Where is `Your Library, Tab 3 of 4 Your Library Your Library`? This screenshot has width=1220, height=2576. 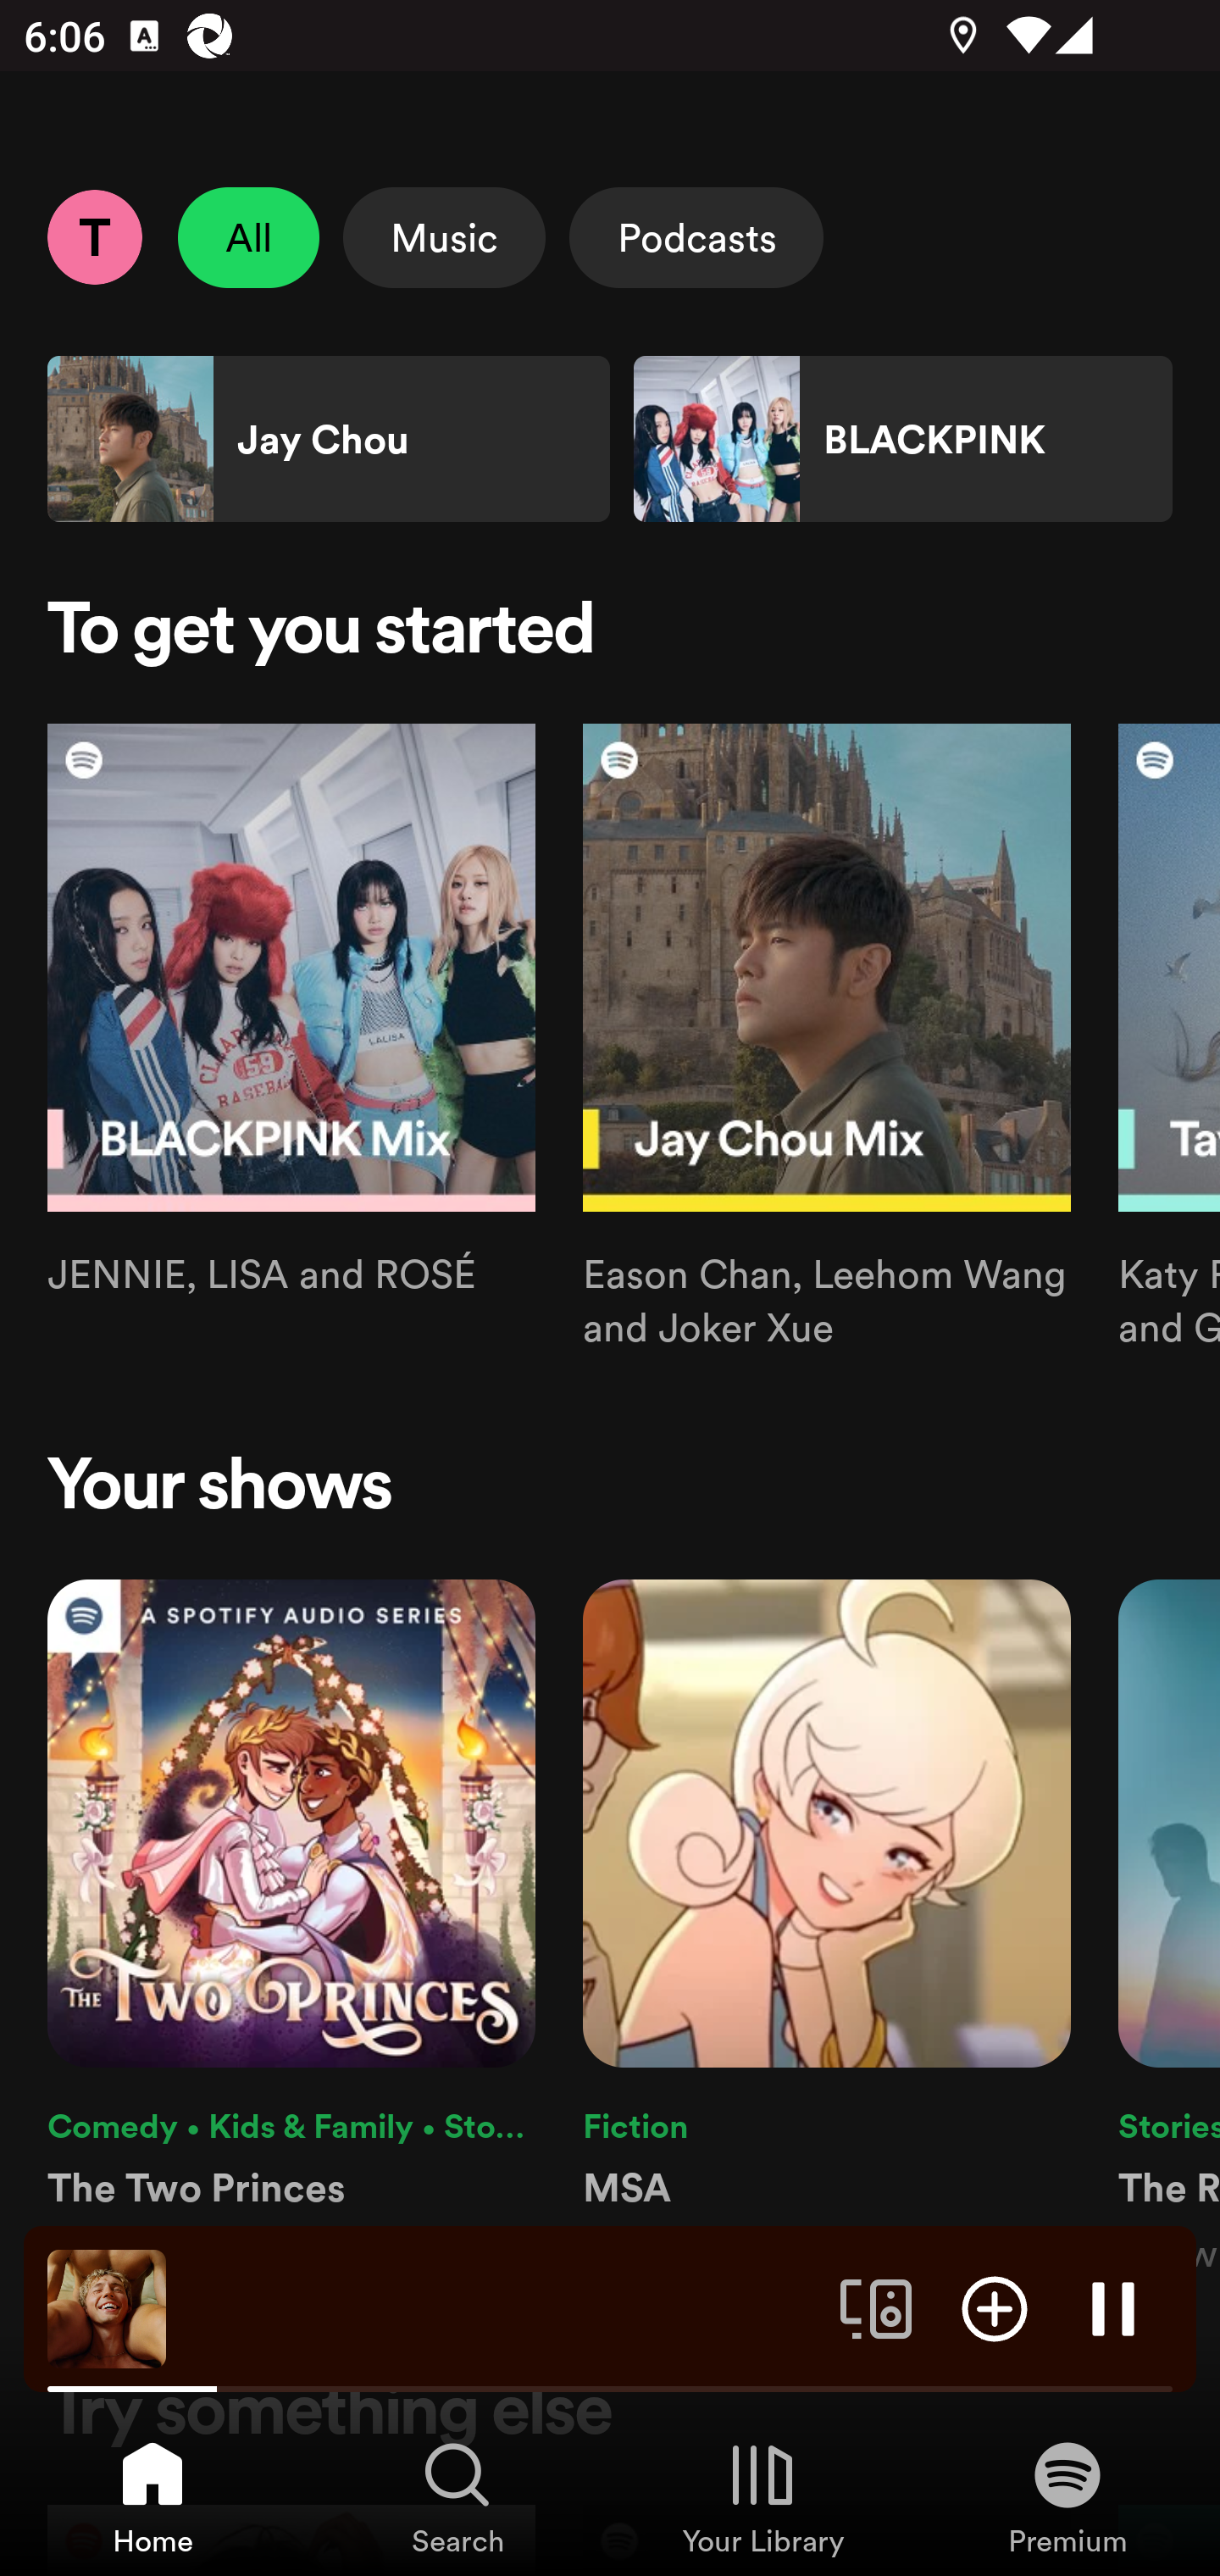
Your Library, Tab 3 of 4 Your Library Your Library is located at coordinates (762, 2496).